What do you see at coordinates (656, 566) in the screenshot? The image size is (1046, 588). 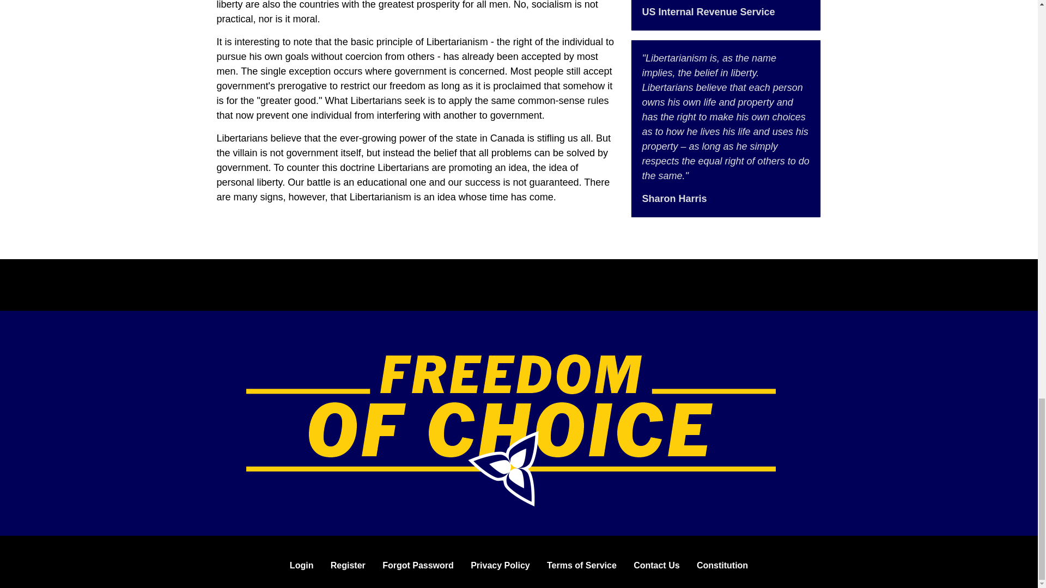 I see `Contact Us` at bounding box center [656, 566].